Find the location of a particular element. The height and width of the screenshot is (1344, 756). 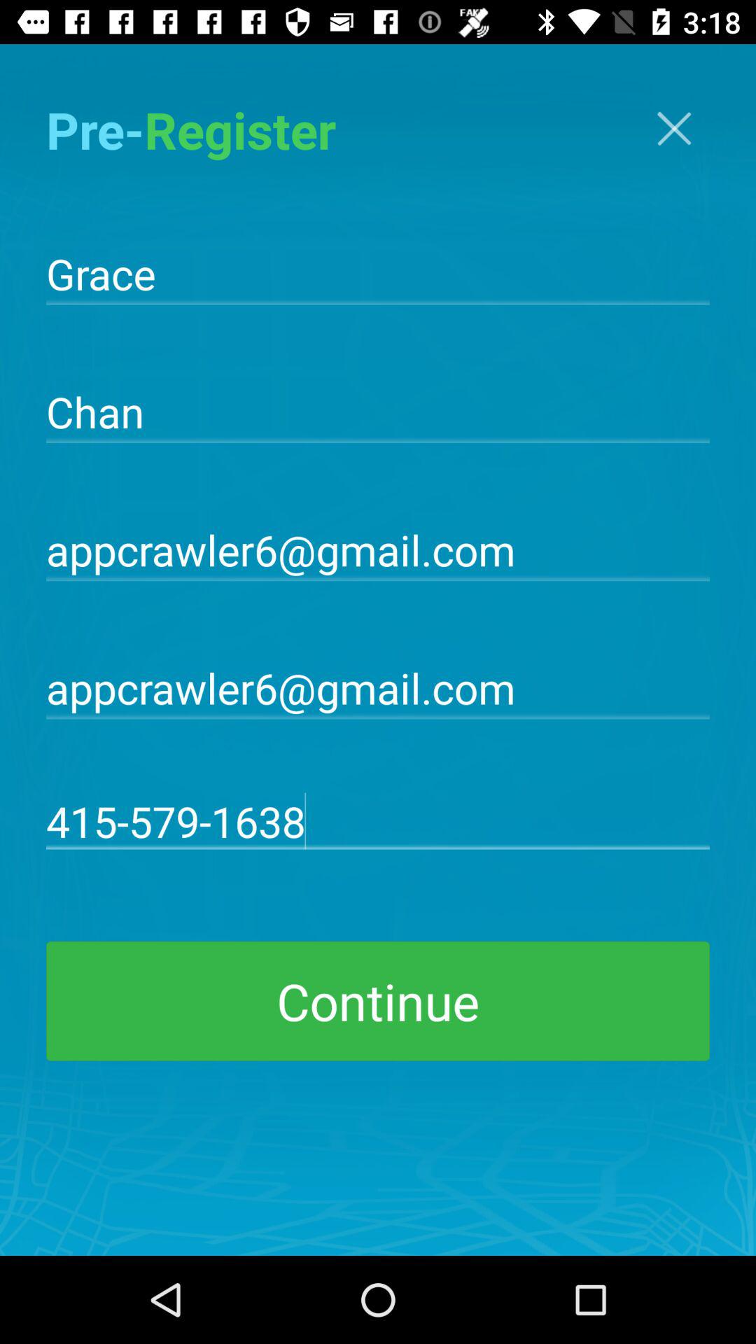

x button is located at coordinates (674, 129).